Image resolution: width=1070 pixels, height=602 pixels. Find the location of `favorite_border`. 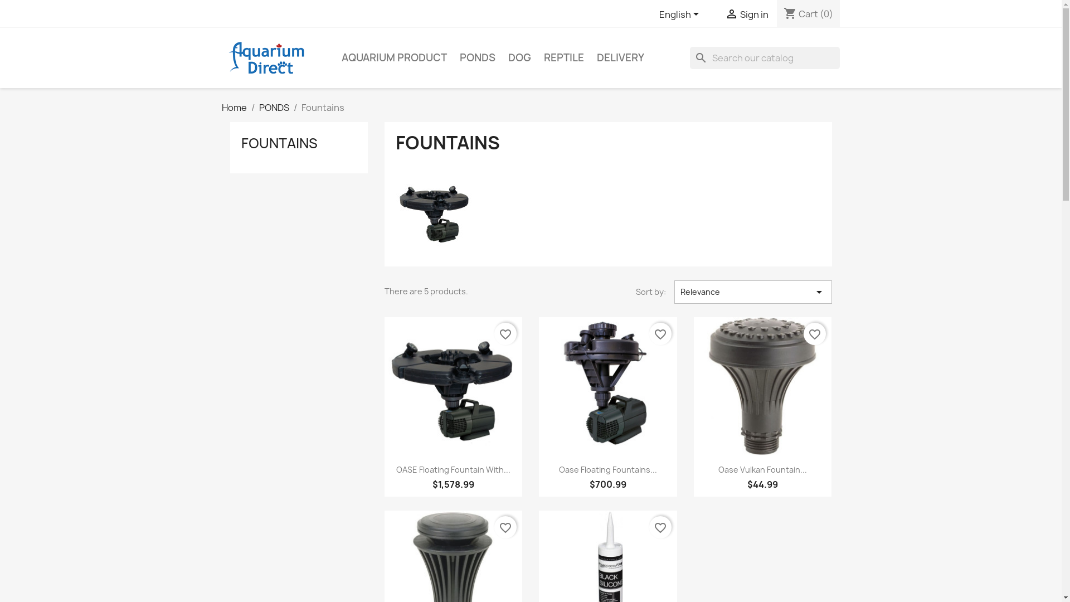

favorite_border is located at coordinates (660, 527).